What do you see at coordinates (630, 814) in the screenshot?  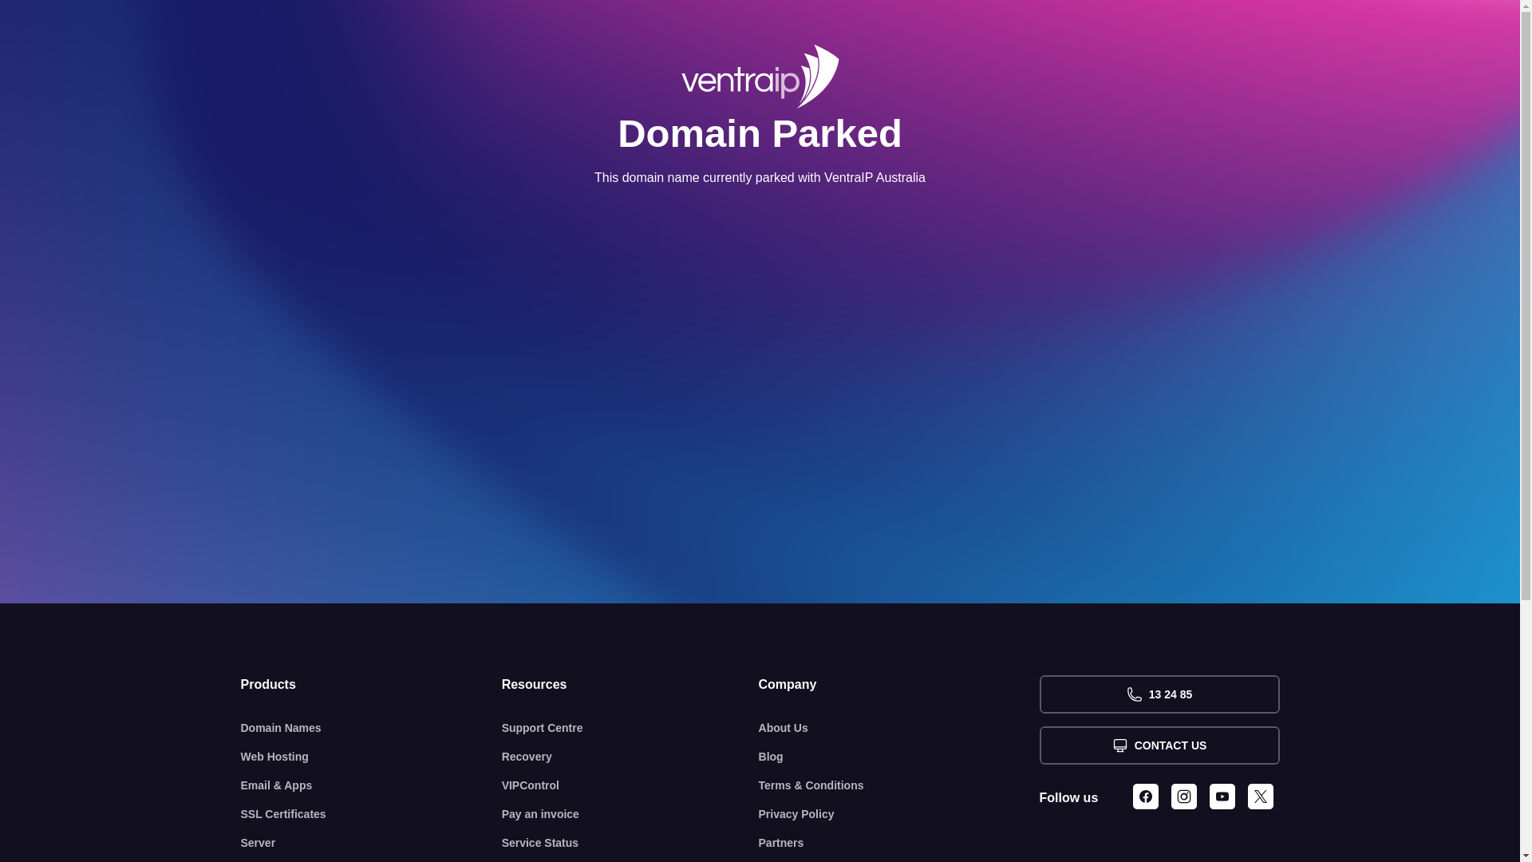 I see `Pay an invoice` at bounding box center [630, 814].